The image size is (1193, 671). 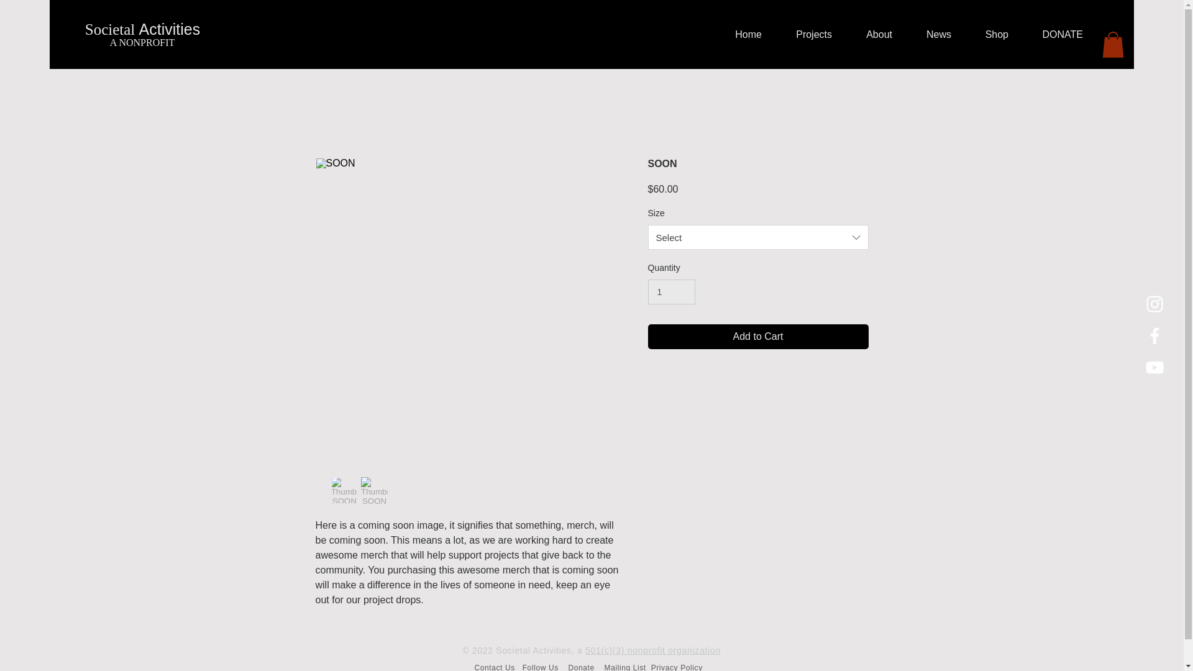 I want to click on A NONPROFIT, so click(x=142, y=42).